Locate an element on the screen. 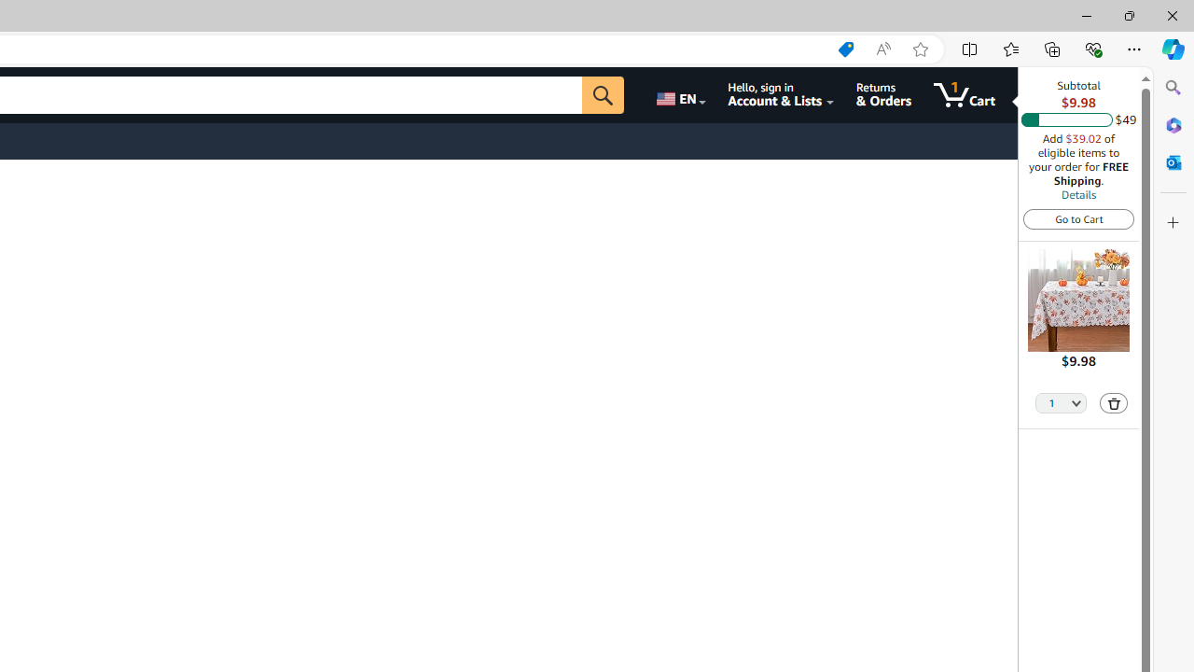 The image size is (1194, 672). Returns & Orders is located at coordinates (882, 95).